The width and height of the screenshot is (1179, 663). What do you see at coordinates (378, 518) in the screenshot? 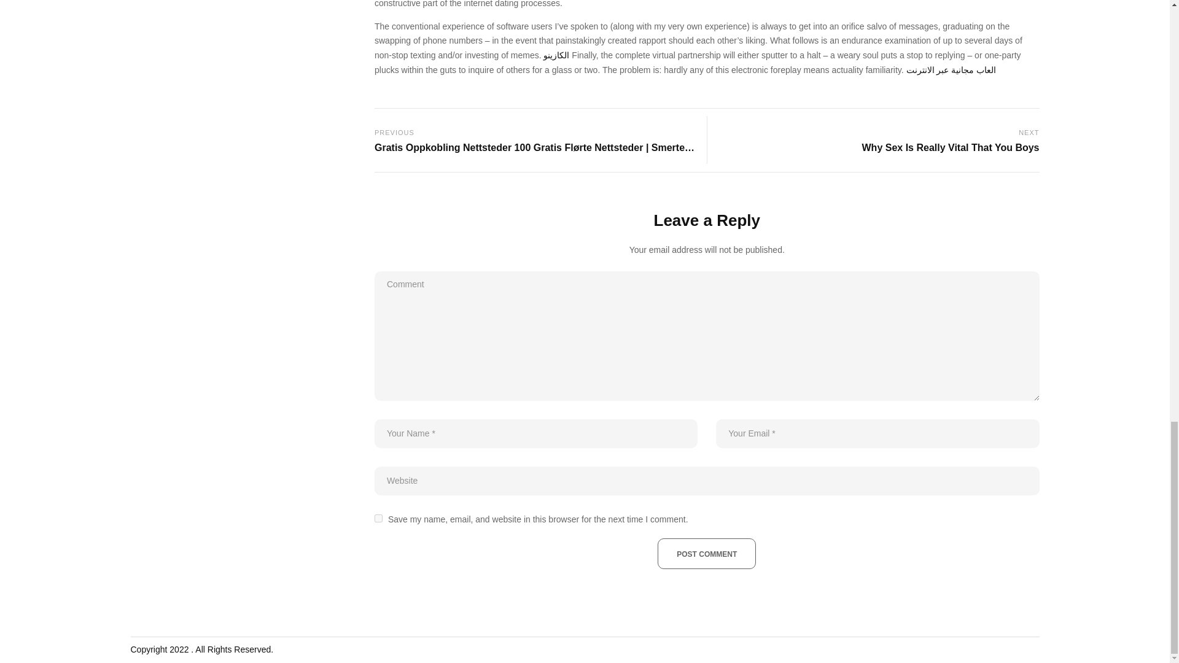
I see `yes` at bounding box center [378, 518].